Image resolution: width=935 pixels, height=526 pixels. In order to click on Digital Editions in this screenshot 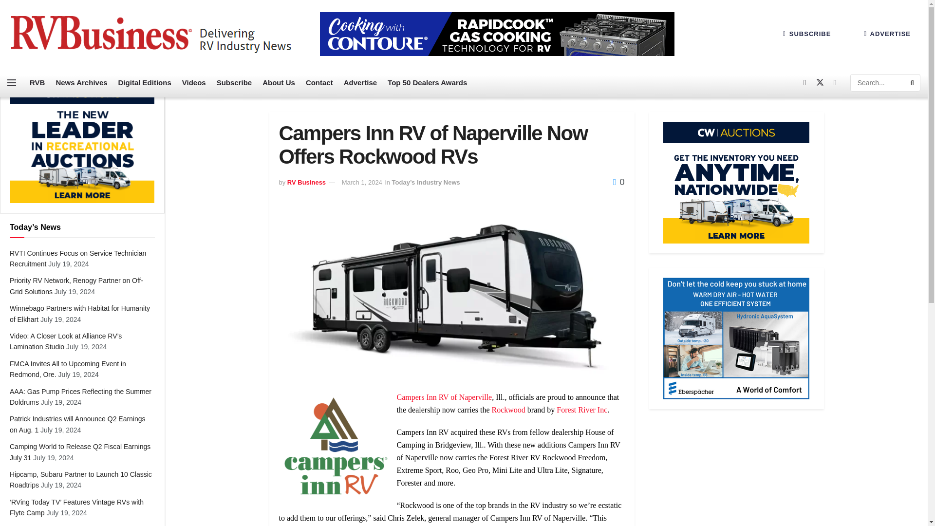, I will do `click(145, 83)`.